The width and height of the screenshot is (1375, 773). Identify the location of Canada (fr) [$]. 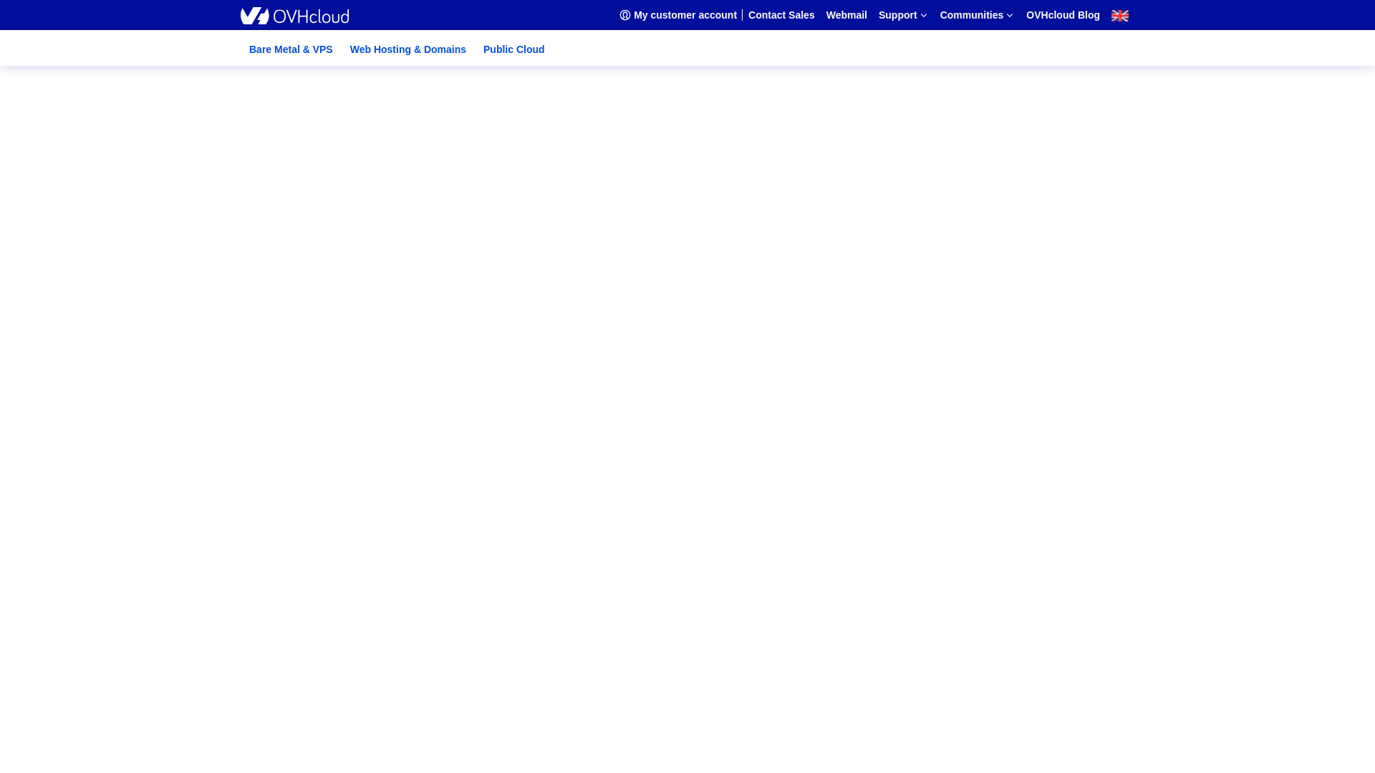
(105, 691).